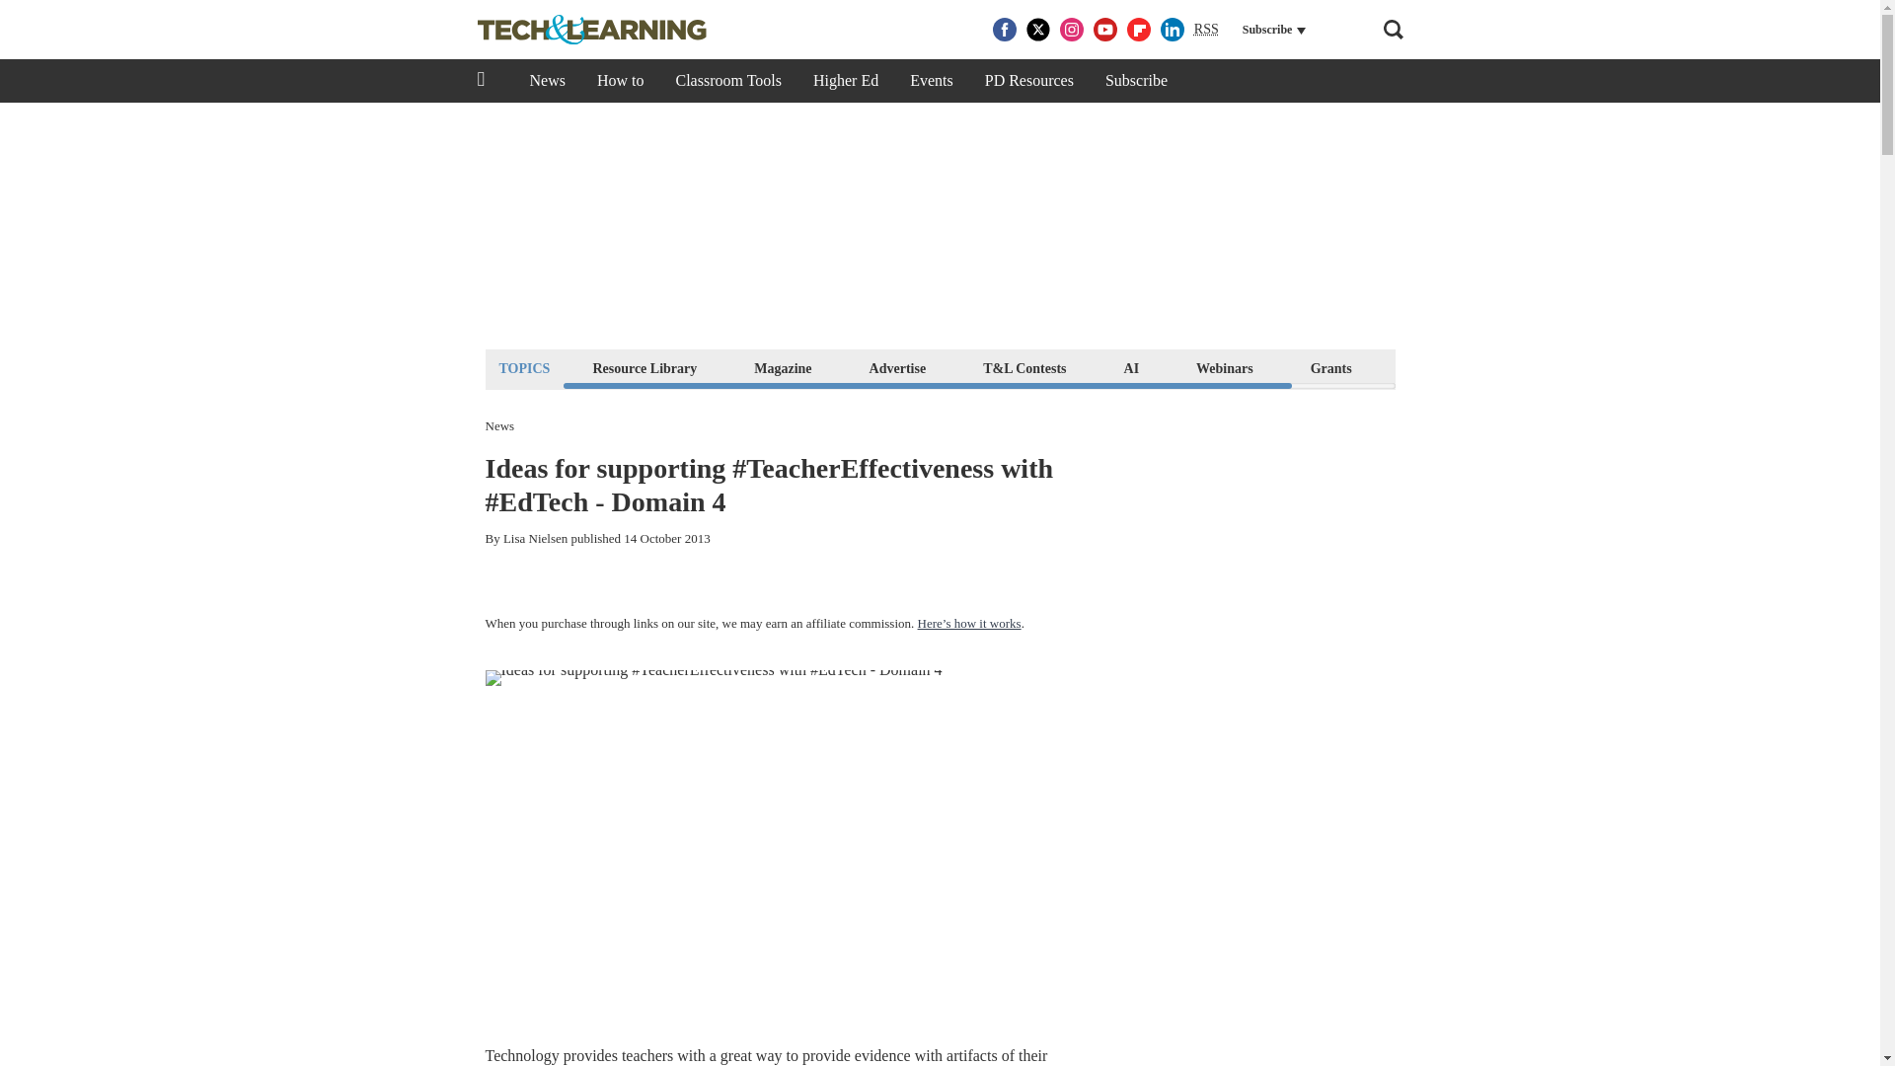 Image resolution: width=1895 pixels, height=1066 pixels. What do you see at coordinates (782, 367) in the screenshot?
I see `Magazine` at bounding box center [782, 367].